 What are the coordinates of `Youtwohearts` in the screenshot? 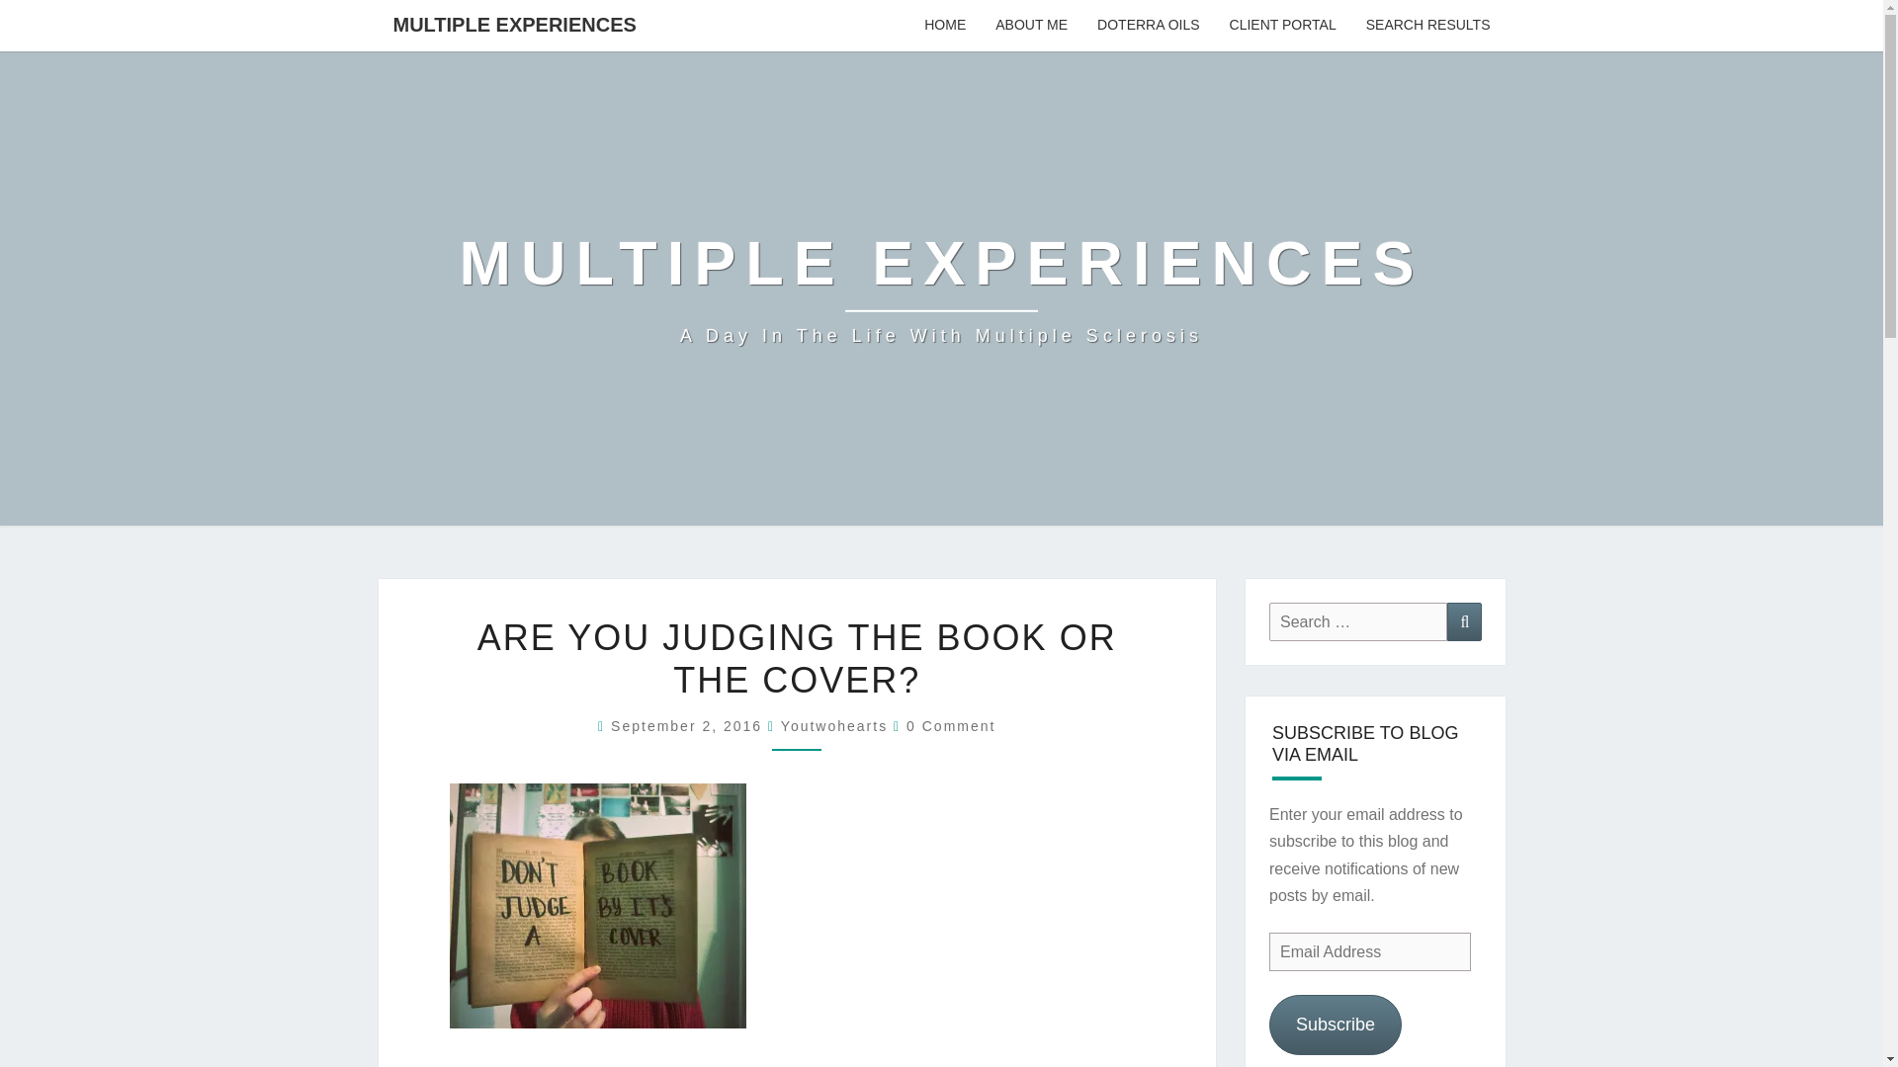 It's located at (834, 725).